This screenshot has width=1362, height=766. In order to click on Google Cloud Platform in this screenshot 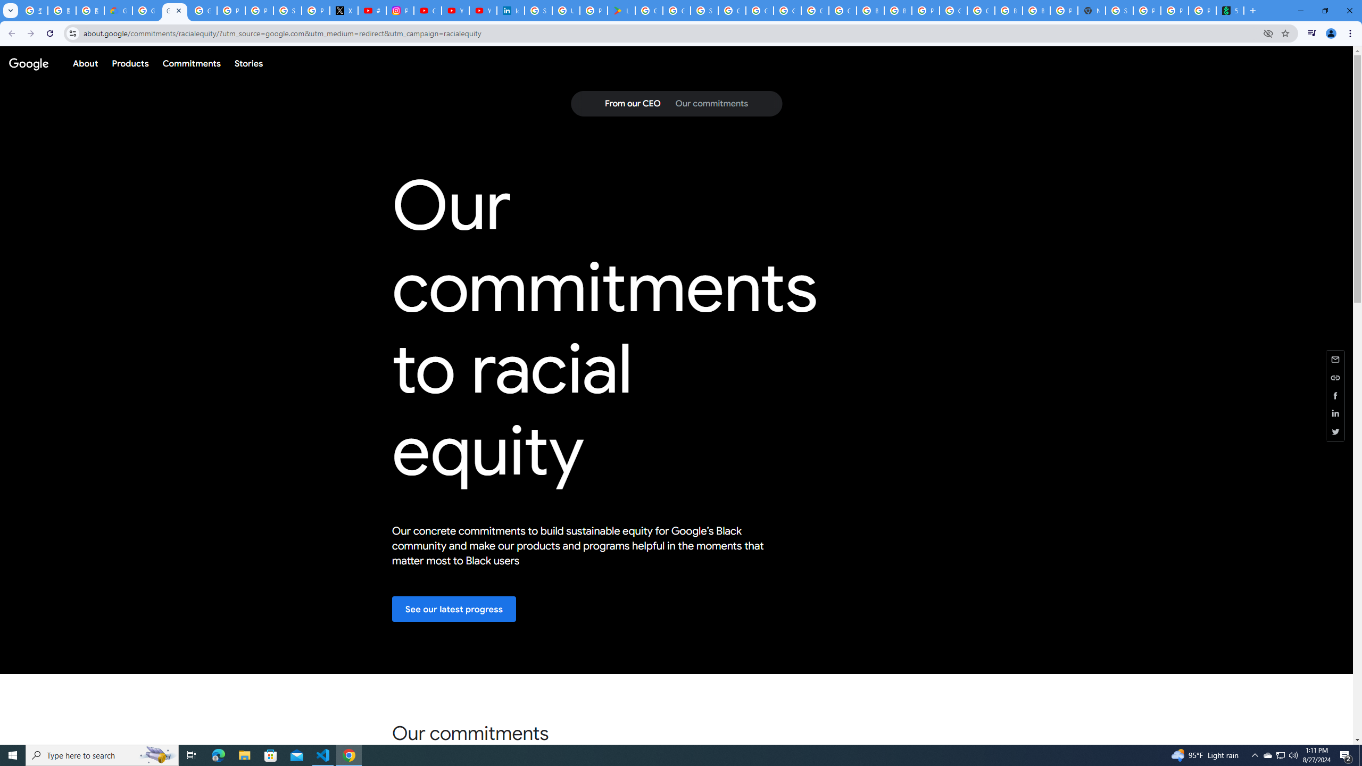, I will do `click(953, 11)`.